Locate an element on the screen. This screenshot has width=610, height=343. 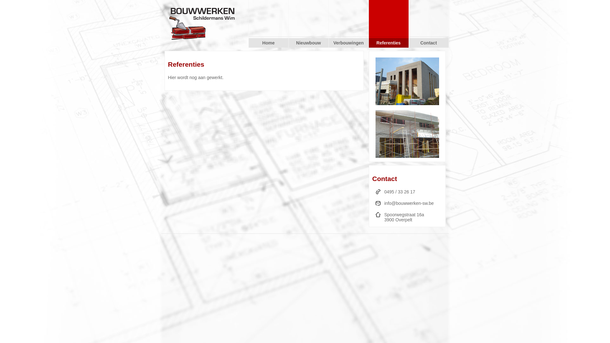
Referenties is located at coordinates (388, 43).